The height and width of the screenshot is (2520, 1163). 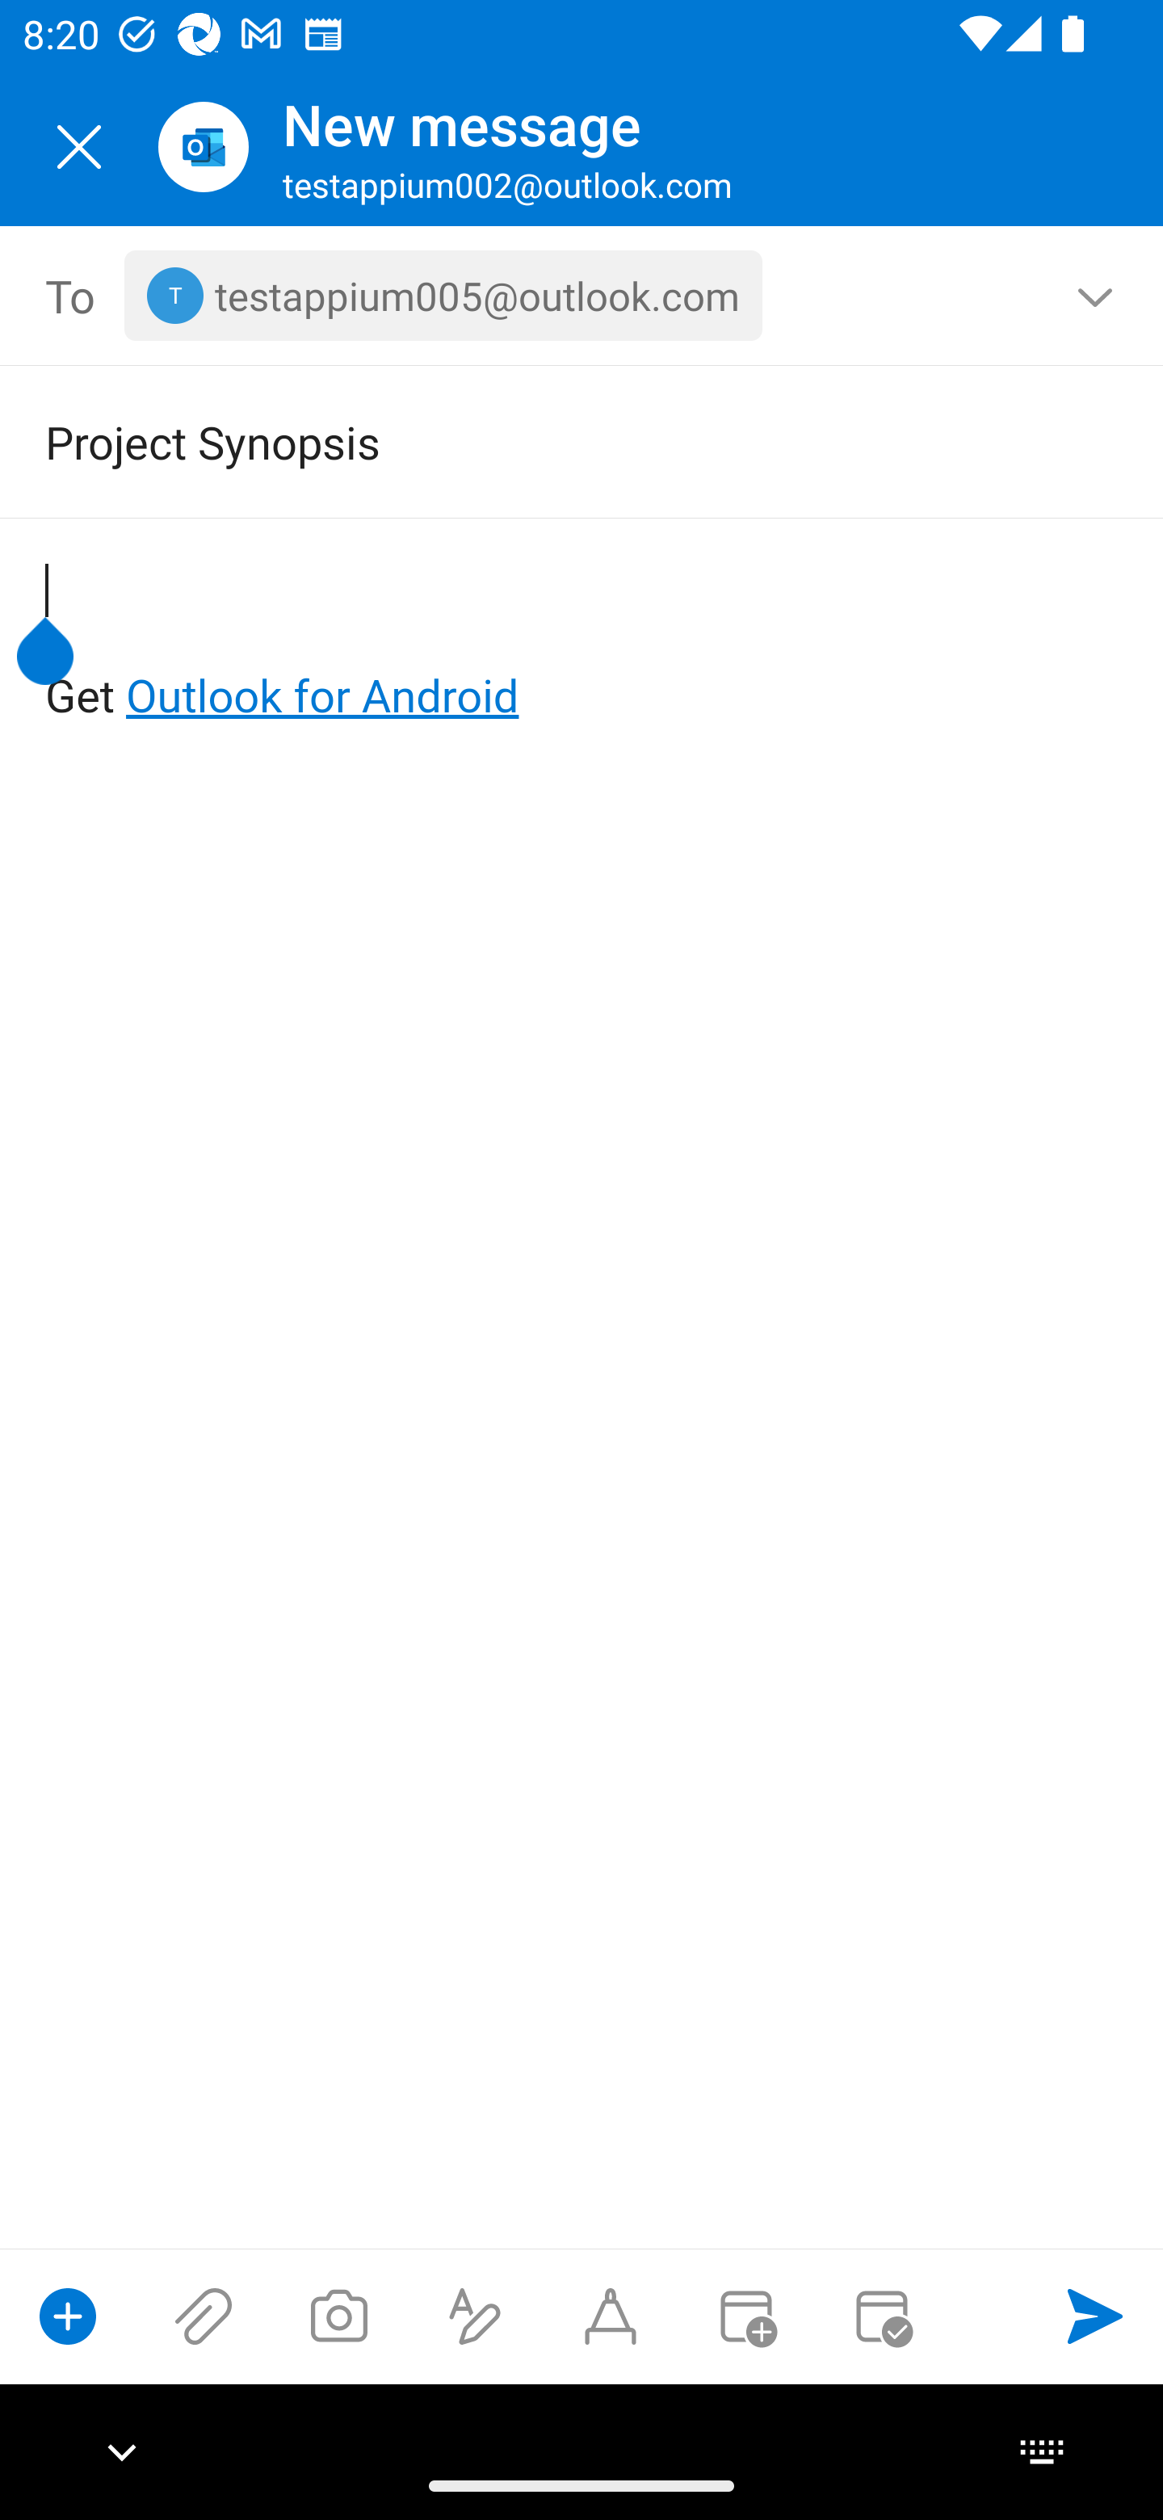 What do you see at coordinates (1095, 2316) in the screenshot?
I see `Send` at bounding box center [1095, 2316].